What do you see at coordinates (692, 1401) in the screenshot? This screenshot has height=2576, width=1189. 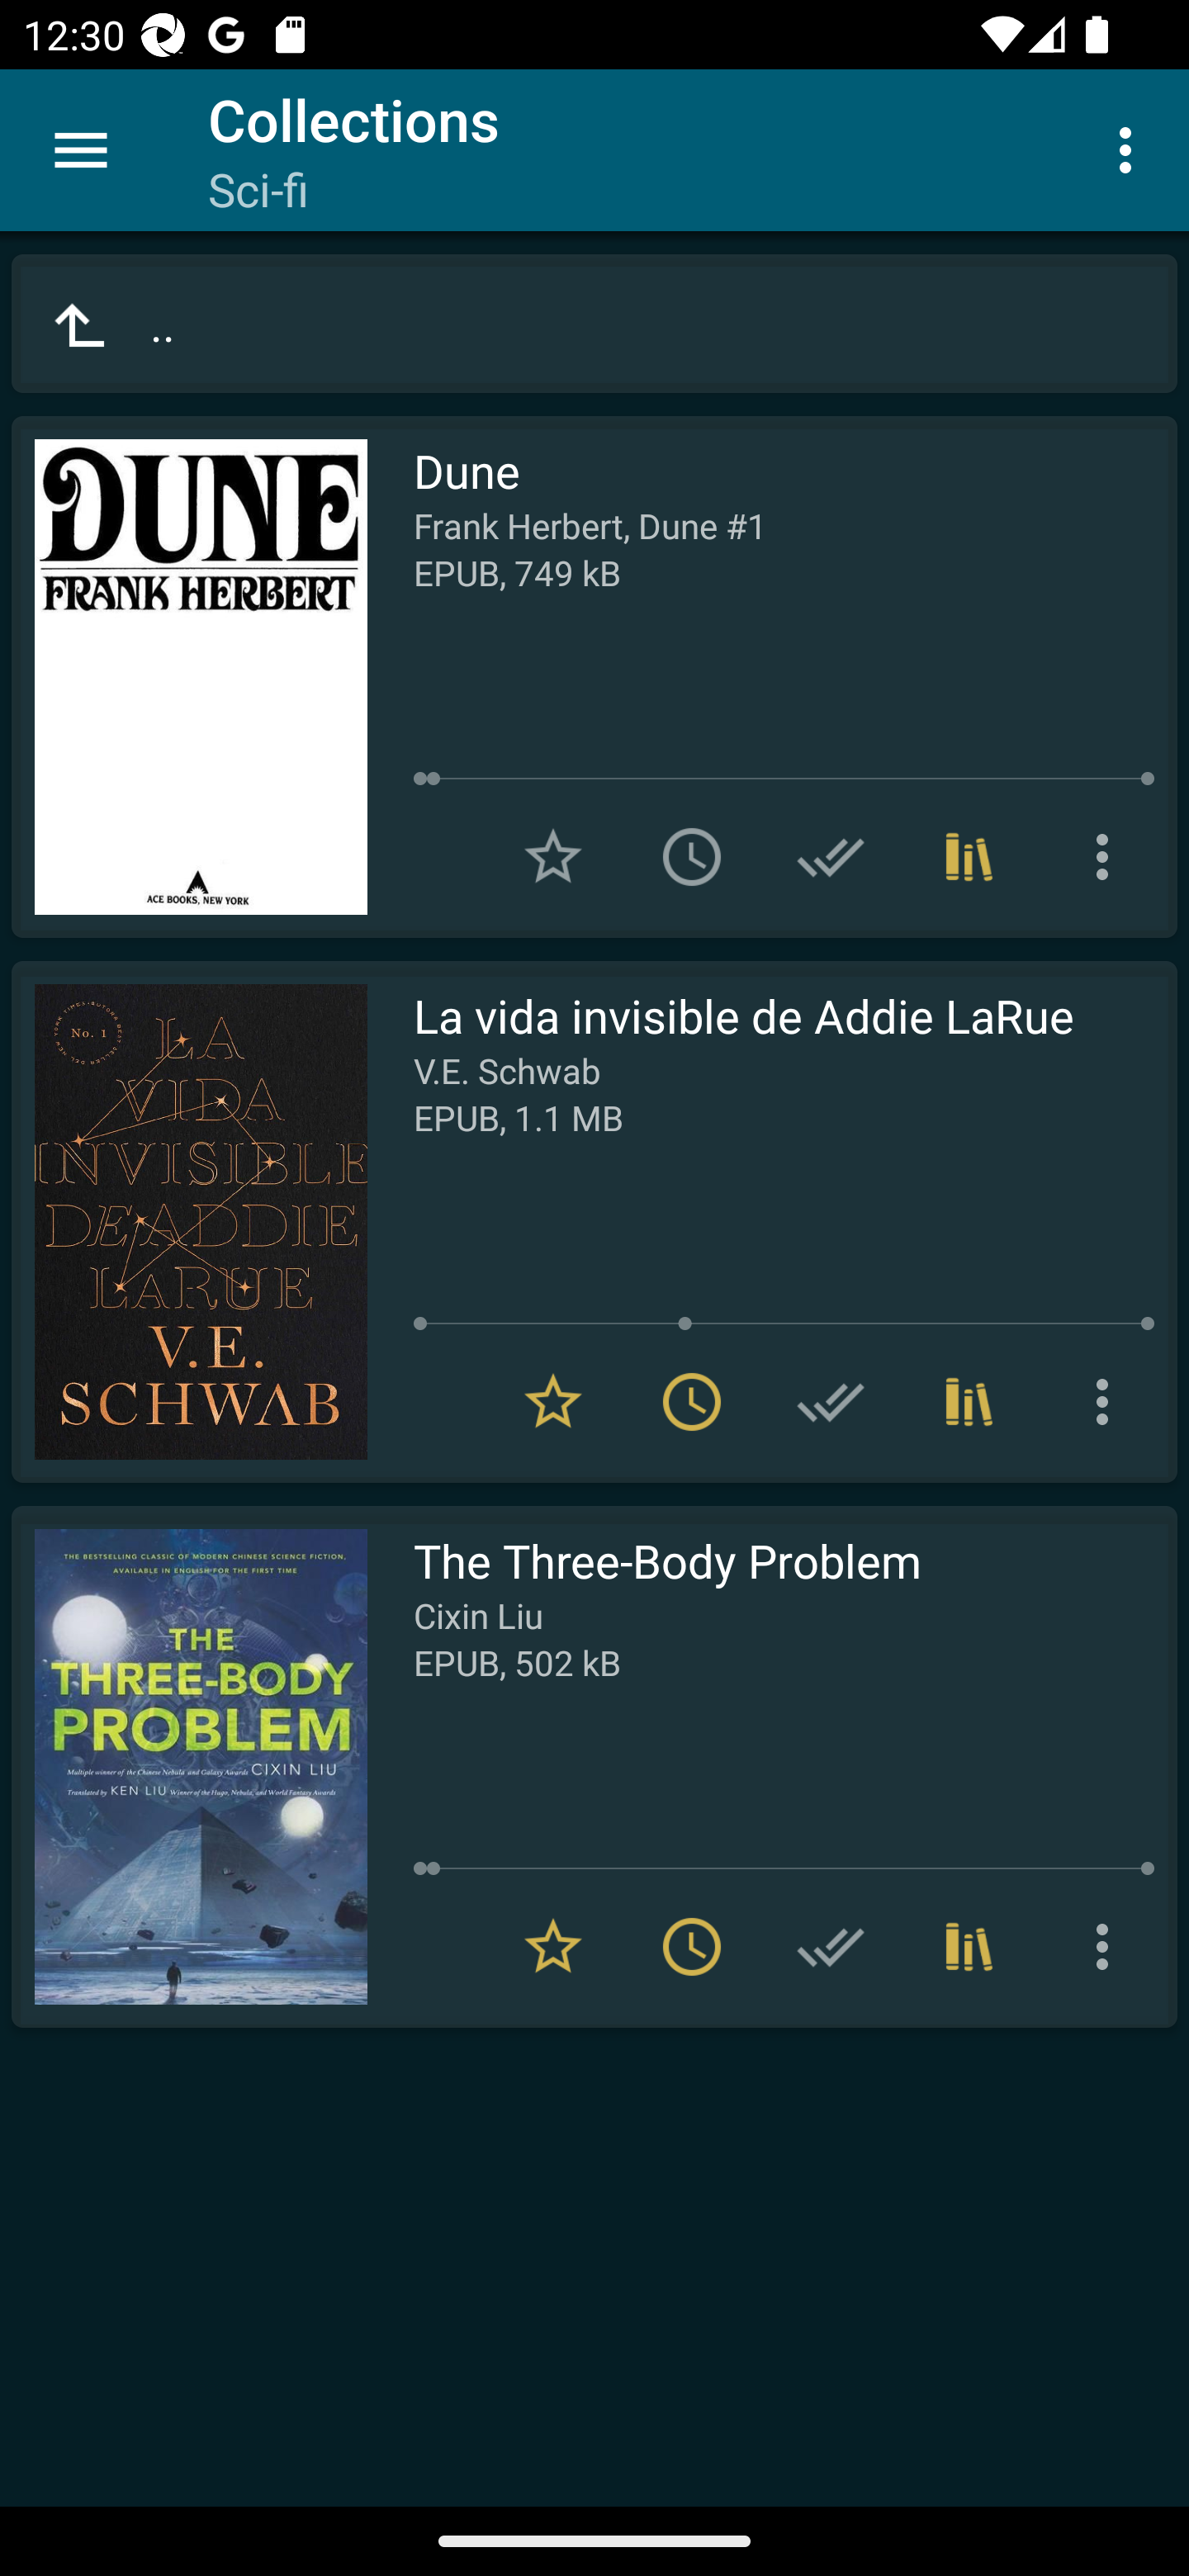 I see `Remove from To read` at bounding box center [692, 1401].